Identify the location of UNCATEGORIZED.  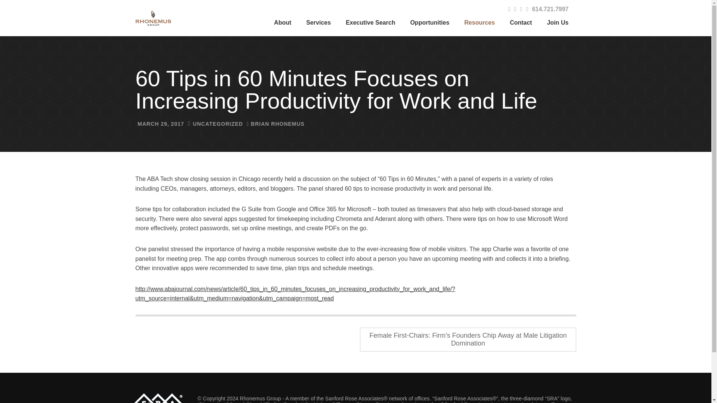
(218, 124).